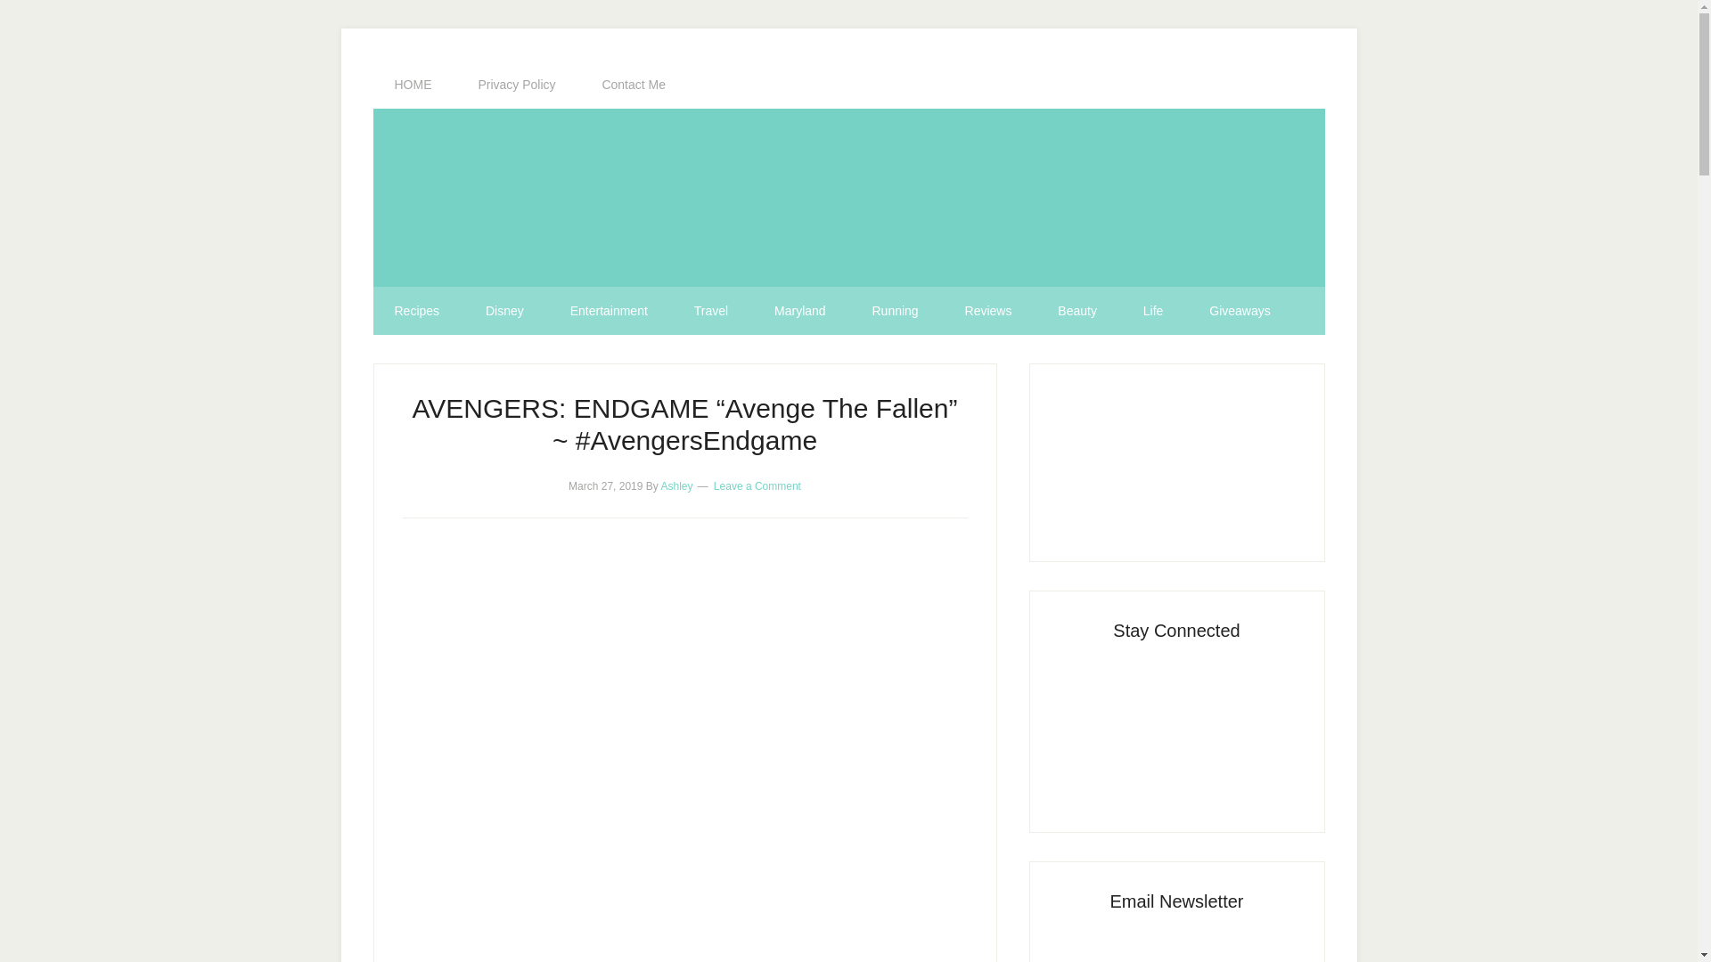 Image resolution: width=1711 pixels, height=962 pixels. I want to click on Reviews, so click(988, 310).